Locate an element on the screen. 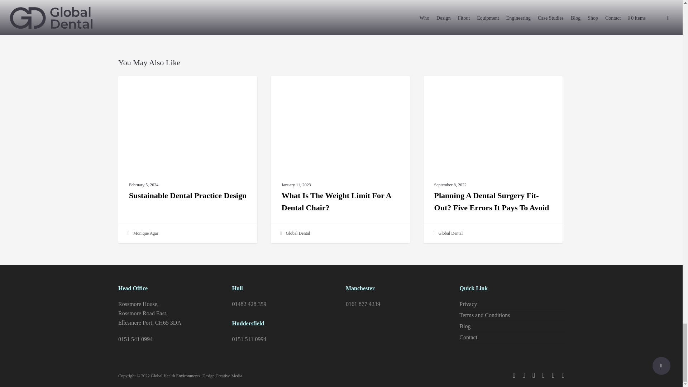 The image size is (688, 387). DENTAL INDUSTRY is located at coordinates (150, 87).